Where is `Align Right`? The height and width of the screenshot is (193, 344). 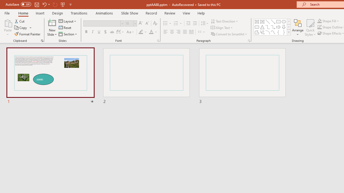 Align Right is located at coordinates (178, 32).